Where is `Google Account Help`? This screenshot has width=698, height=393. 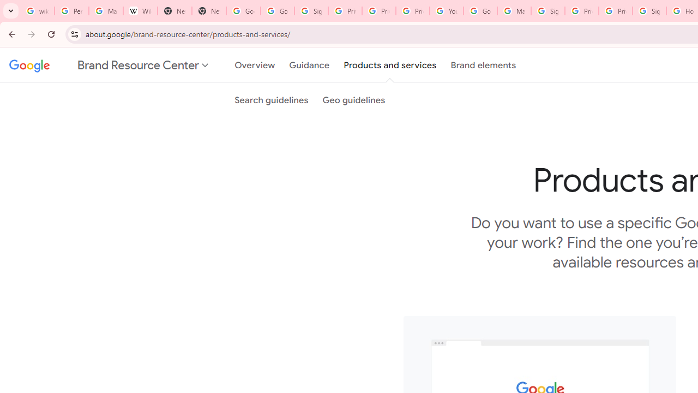 Google Account Help is located at coordinates (480, 11).